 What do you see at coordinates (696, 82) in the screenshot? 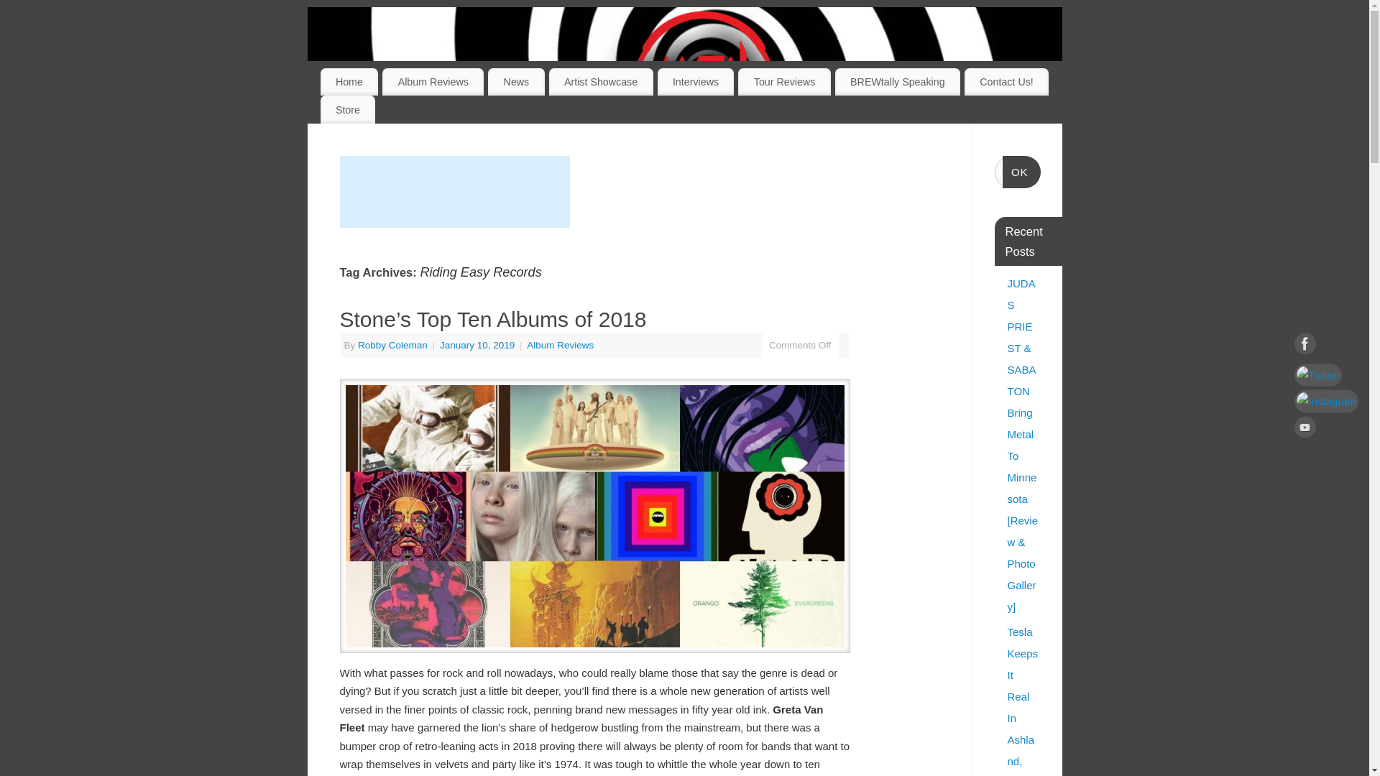
I see `Interviews` at bounding box center [696, 82].